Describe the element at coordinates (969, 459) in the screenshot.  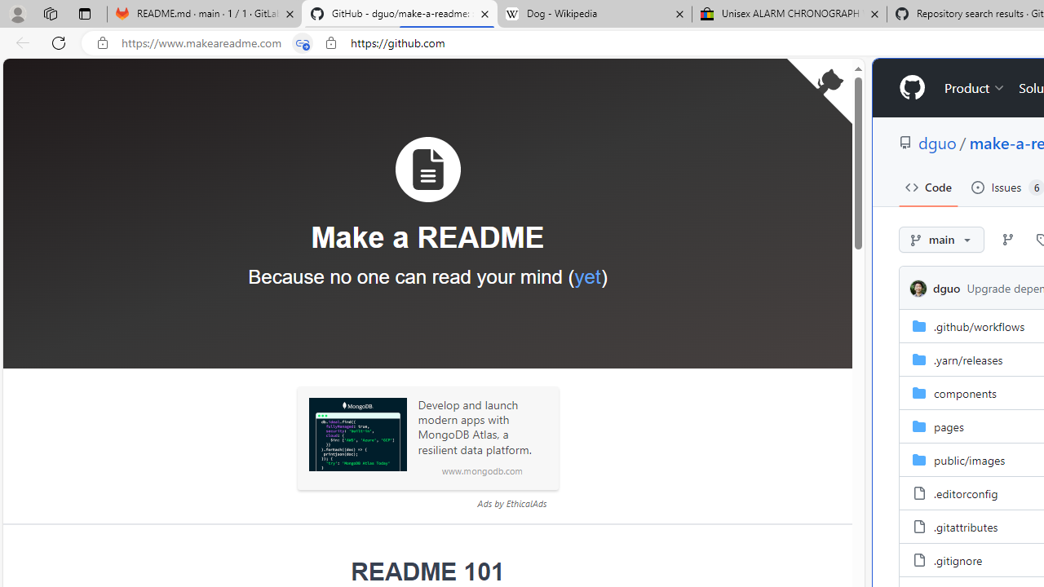
I see `public/images, (Directory)` at that location.